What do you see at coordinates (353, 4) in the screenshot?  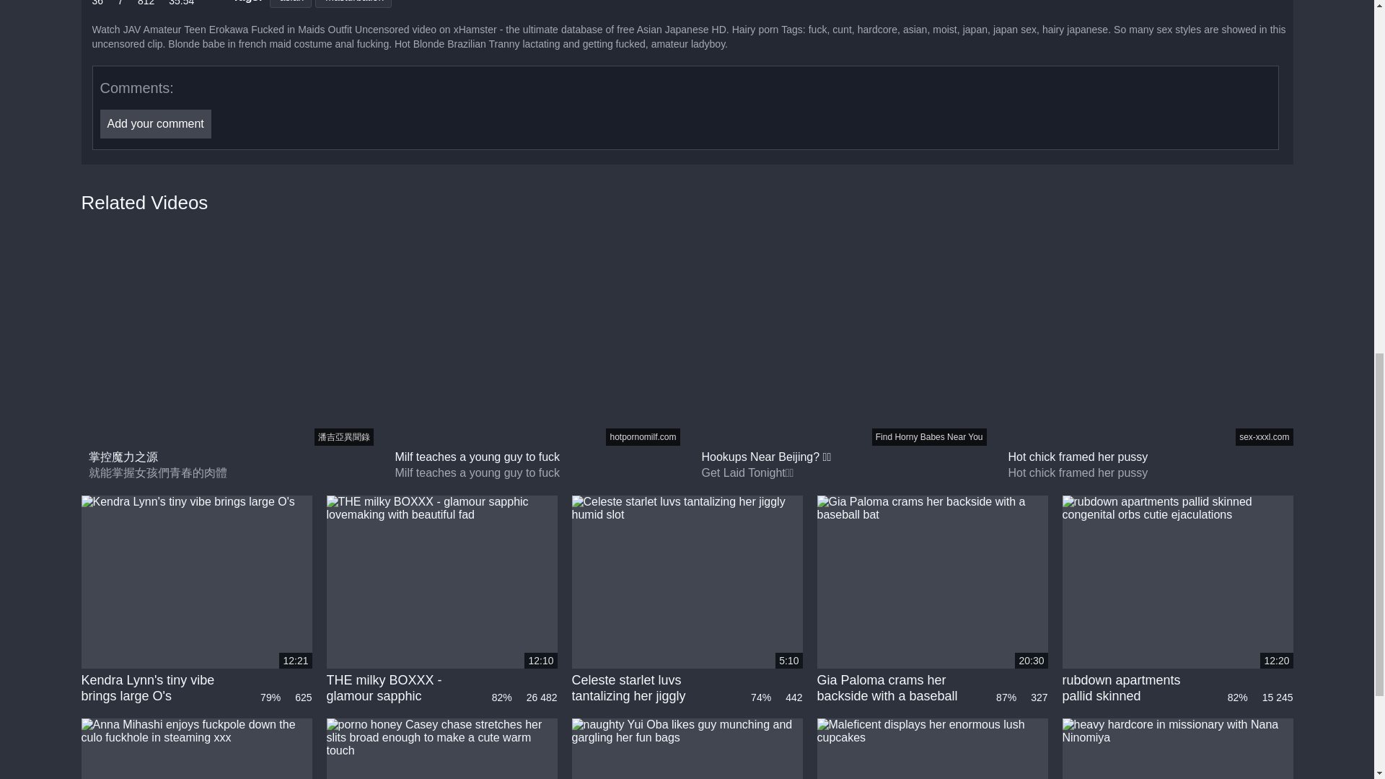 I see `masturbation` at bounding box center [353, 4].